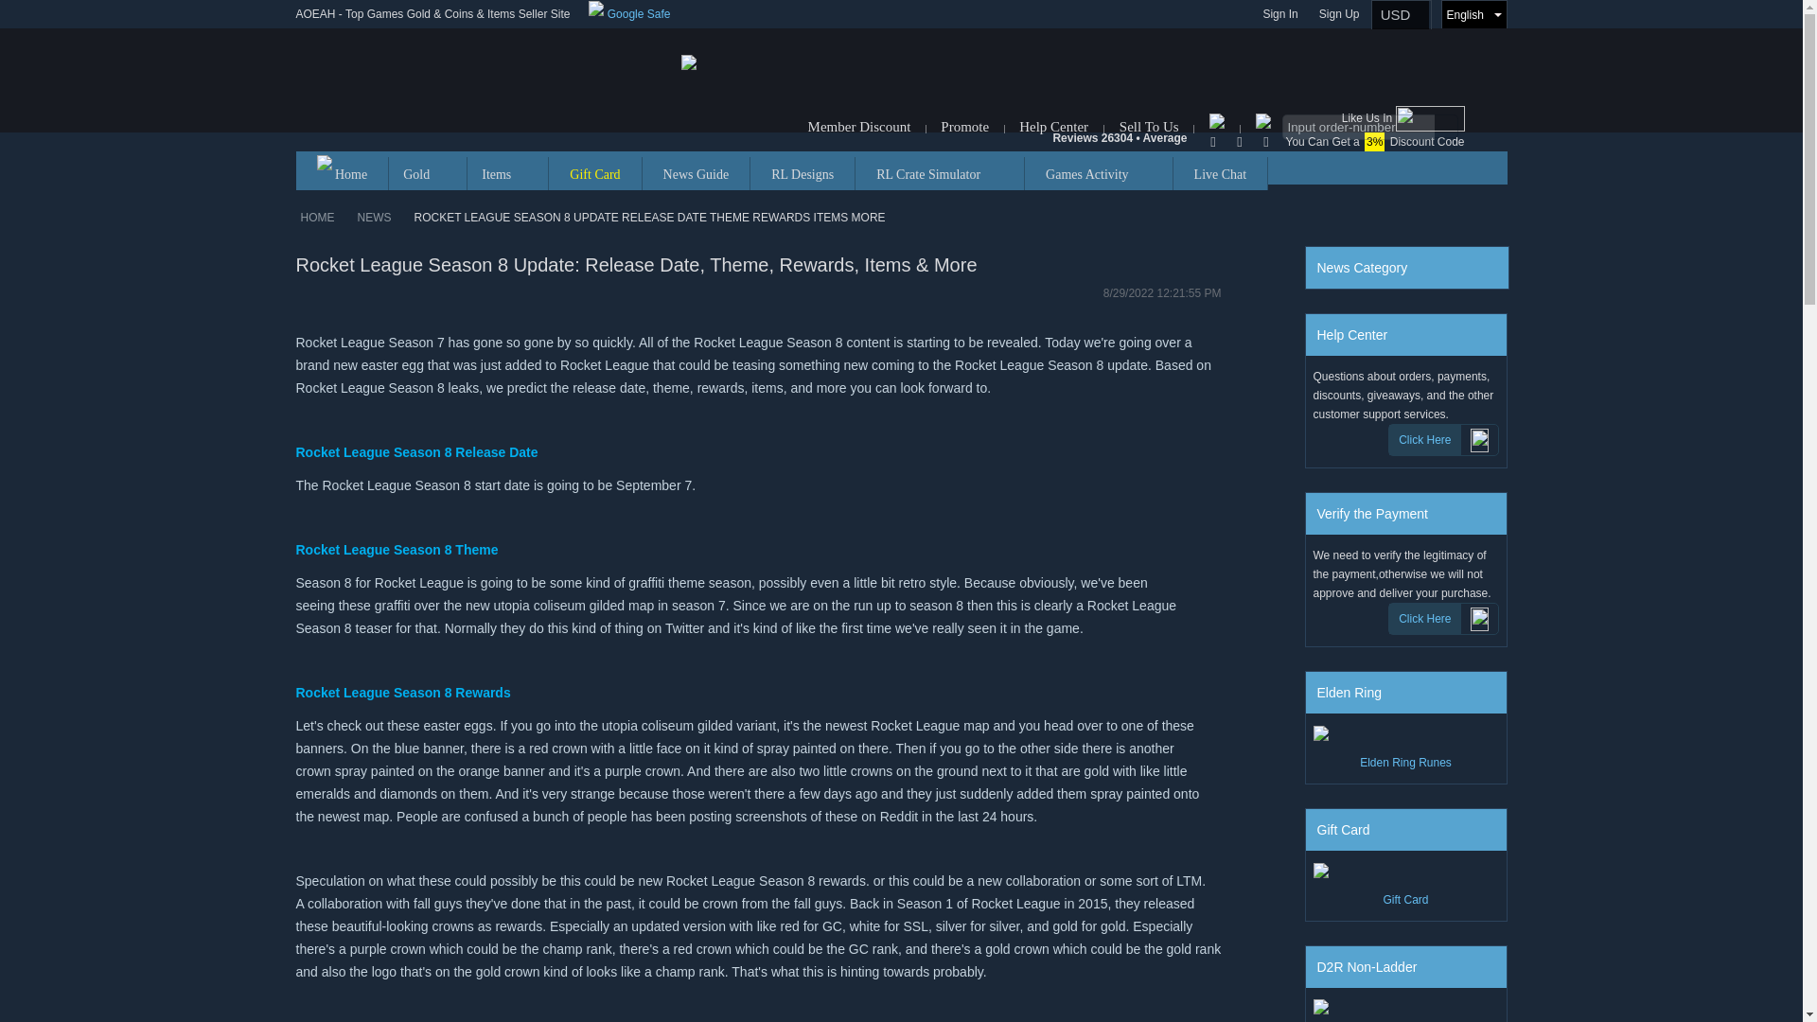 This screenshot has height=1022, width=1817. I want to click on Sign Up, so click(1340, 14).